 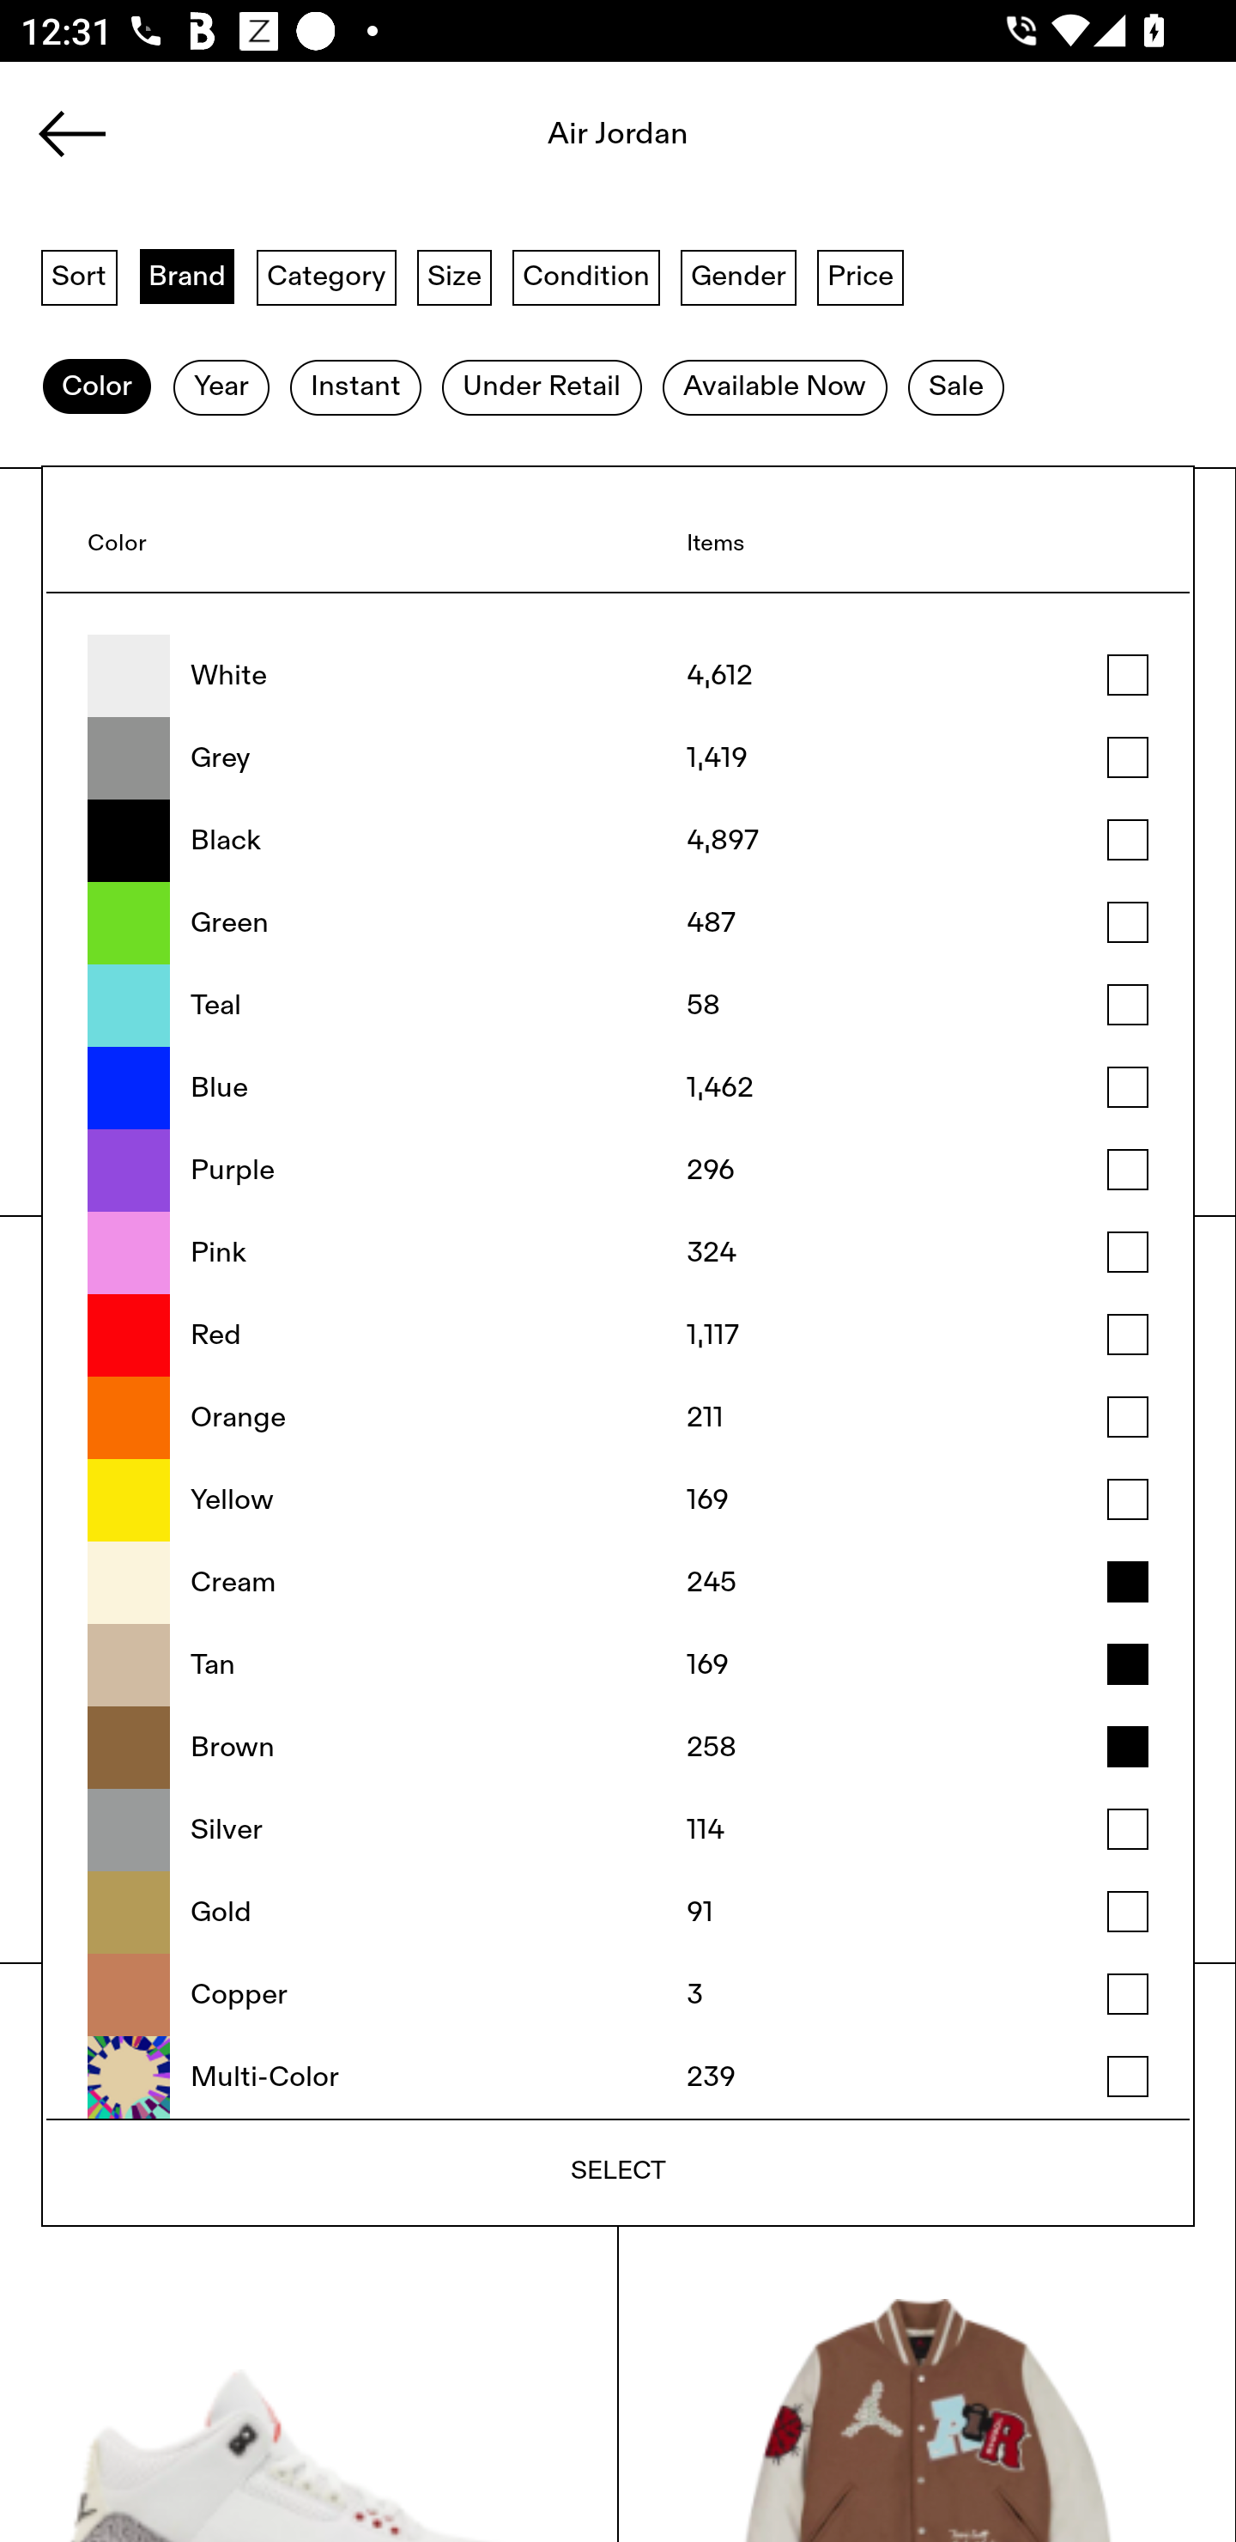 I want to click on Category, so click(x=326, y=276).